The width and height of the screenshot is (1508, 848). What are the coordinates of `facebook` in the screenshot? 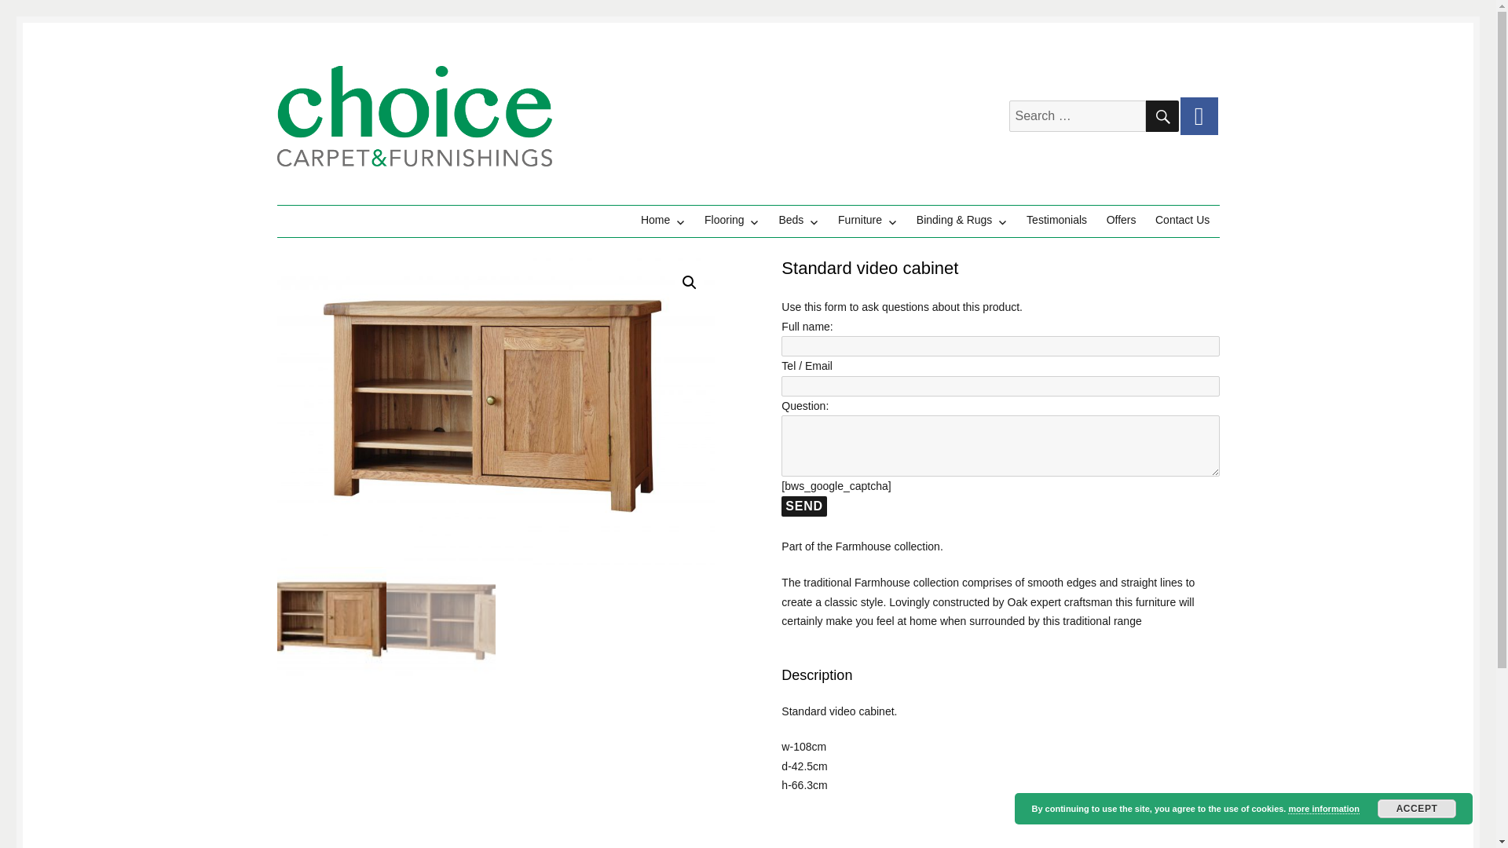 It's located at (1198, 116).